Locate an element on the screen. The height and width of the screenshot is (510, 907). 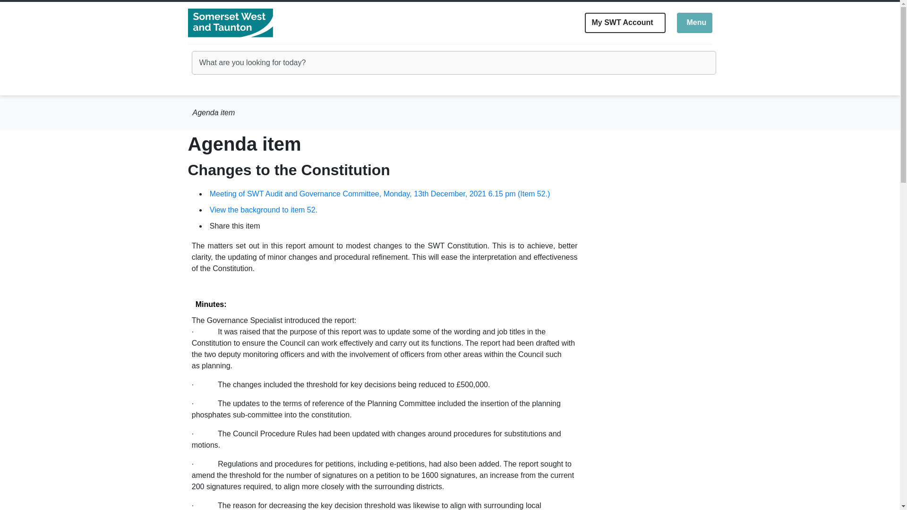
Click to share this item is located at coordinates (694, 23).